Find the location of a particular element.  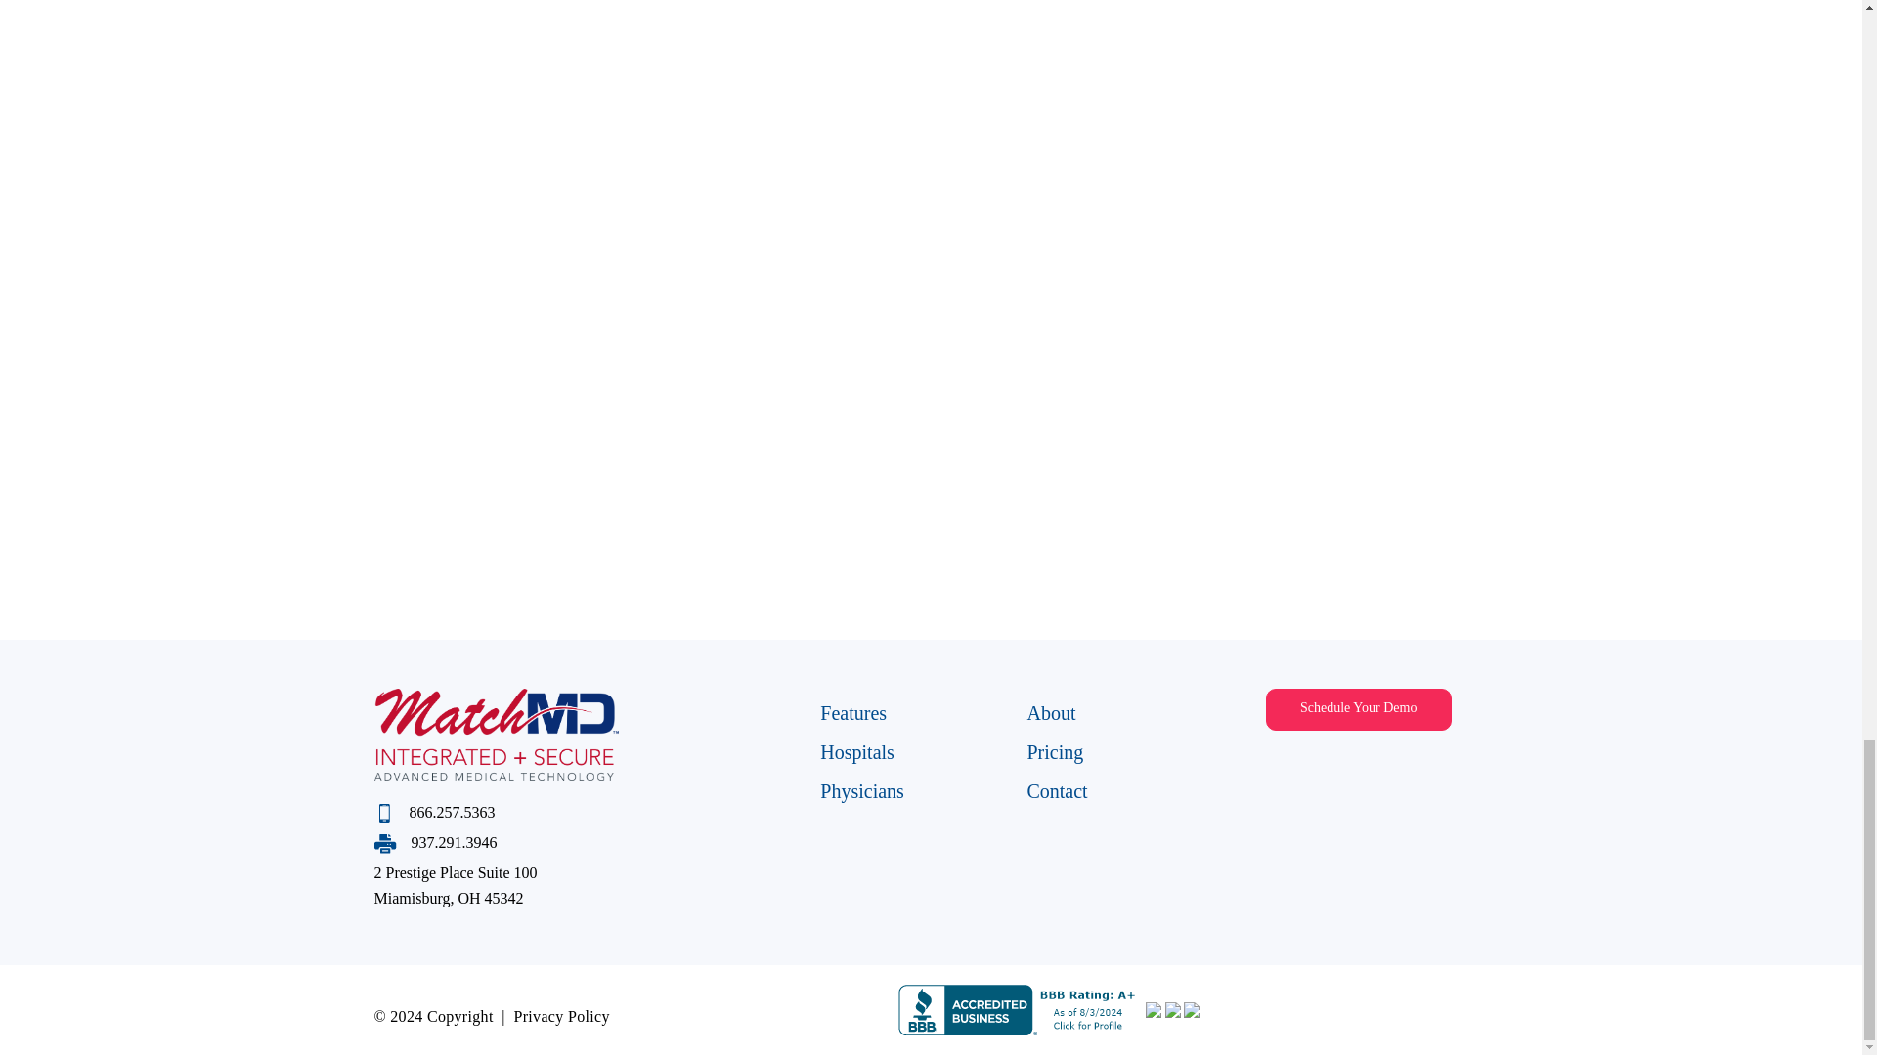

Privacy Policy is located at coordinates (456, 885).